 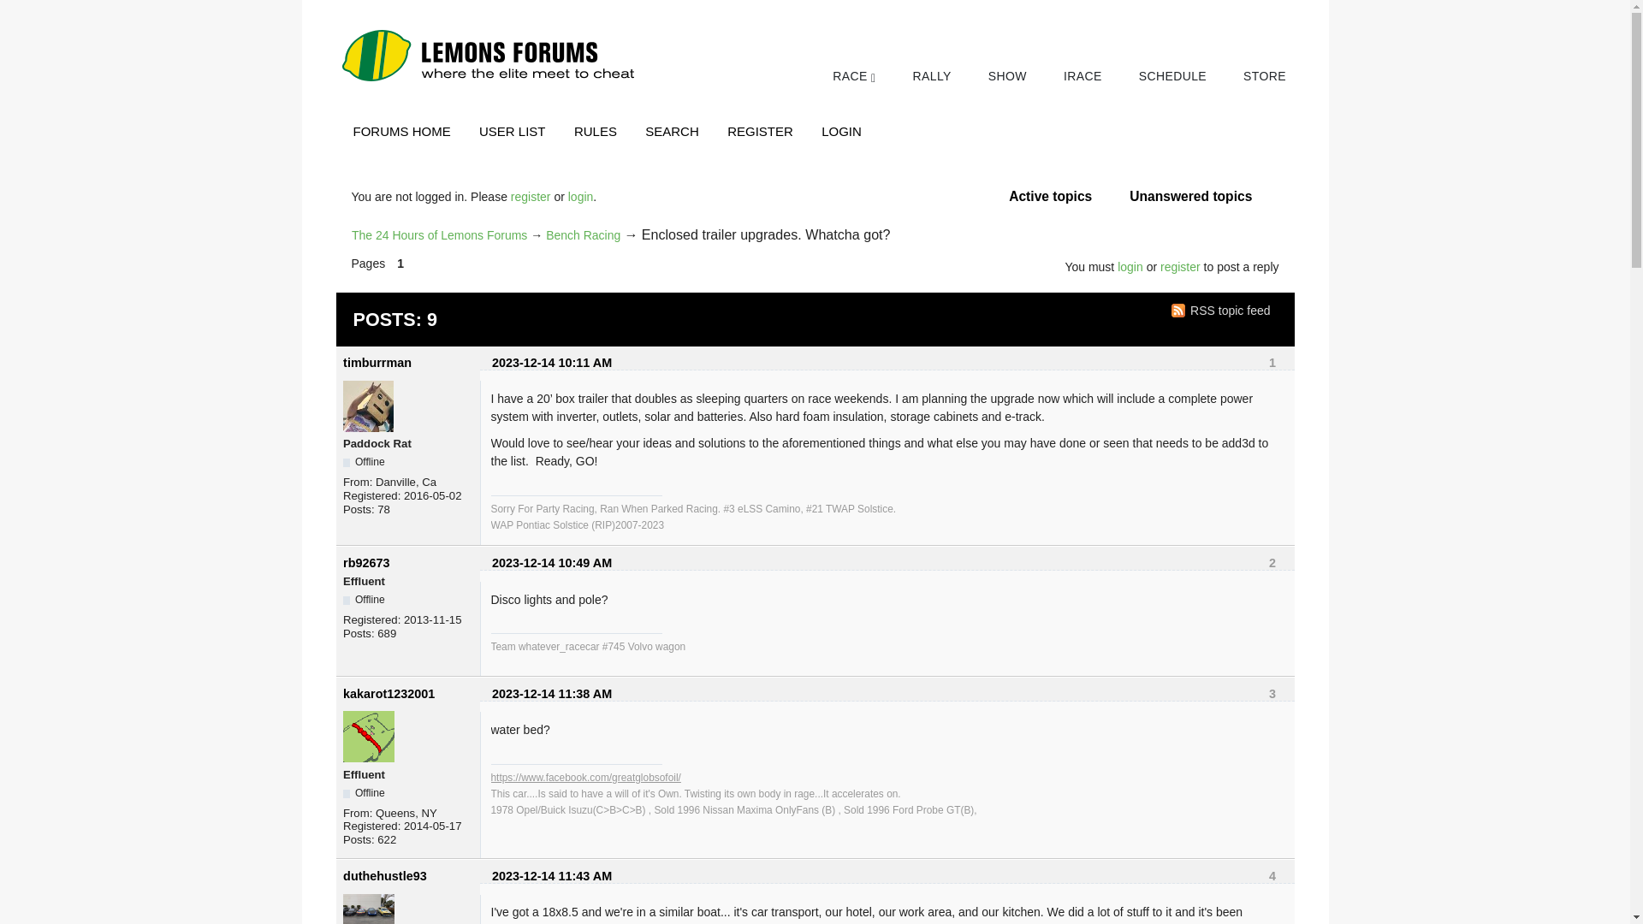 What do you see at coordinates (389, 693) in the screenshot?
I see `Go to kakarot1232001's profile` at bounding box center [389, 693].